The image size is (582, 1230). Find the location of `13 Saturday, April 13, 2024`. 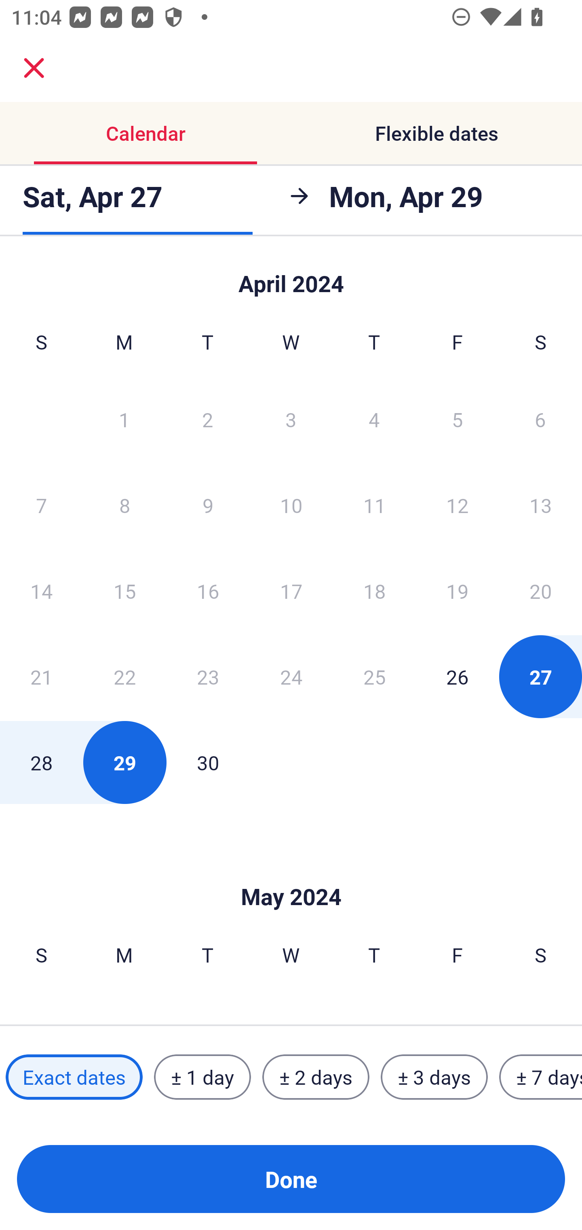

13 Saturday, April 13, 2024 is located at coordinates (541, 505).